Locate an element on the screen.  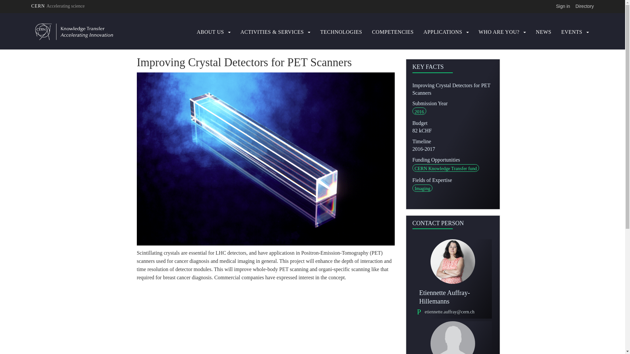
COMPETENCIES is located at coordinates (393, 32).